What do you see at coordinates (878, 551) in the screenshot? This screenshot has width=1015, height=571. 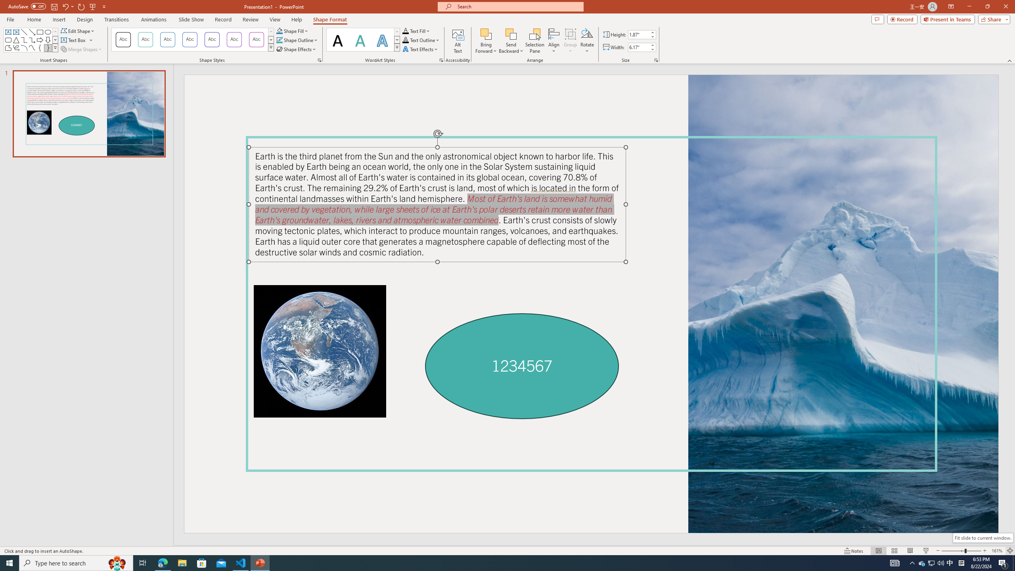 I see `Normal` at bounding box center [878, 551].